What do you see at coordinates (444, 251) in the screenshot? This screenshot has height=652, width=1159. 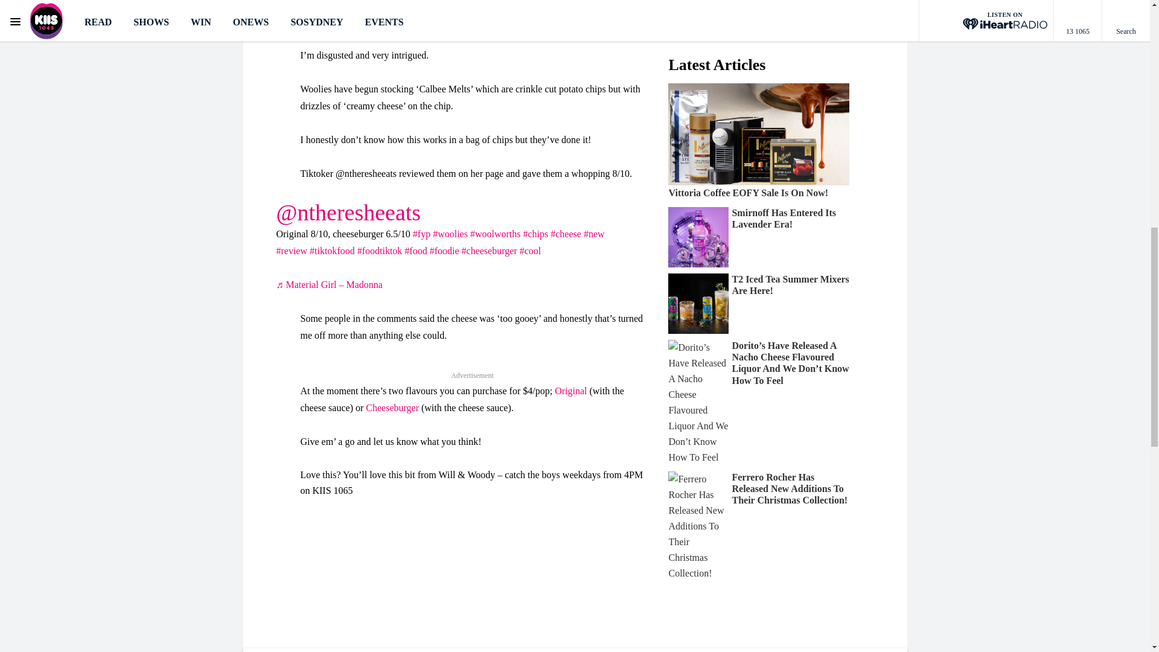 I see `foodie` at bounding box center [444, 251].